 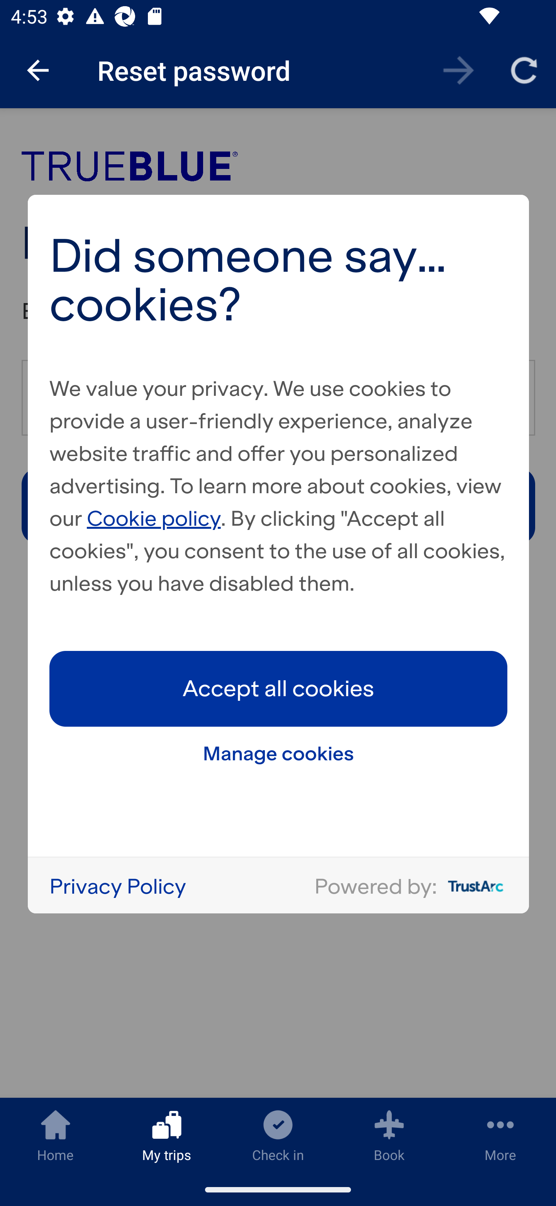 I want to click on Manage cookies, so click(x=278, y=753).